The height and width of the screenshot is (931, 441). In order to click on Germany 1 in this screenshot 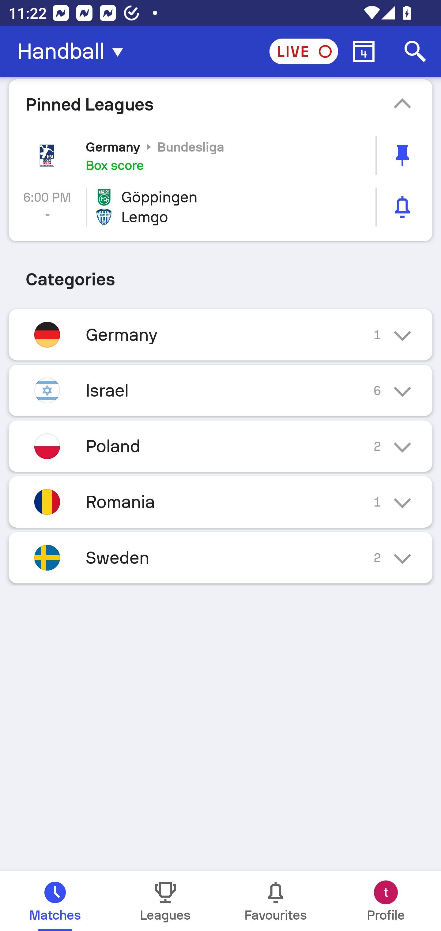, I will do `click(221, 334)`.